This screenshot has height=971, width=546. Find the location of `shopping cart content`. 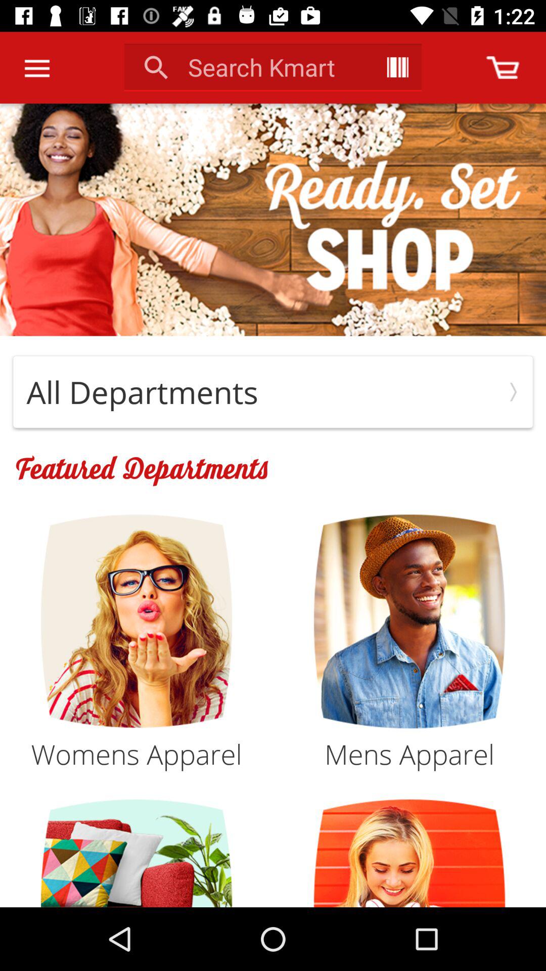

shopping cart content is located at coordinates (503, 68).